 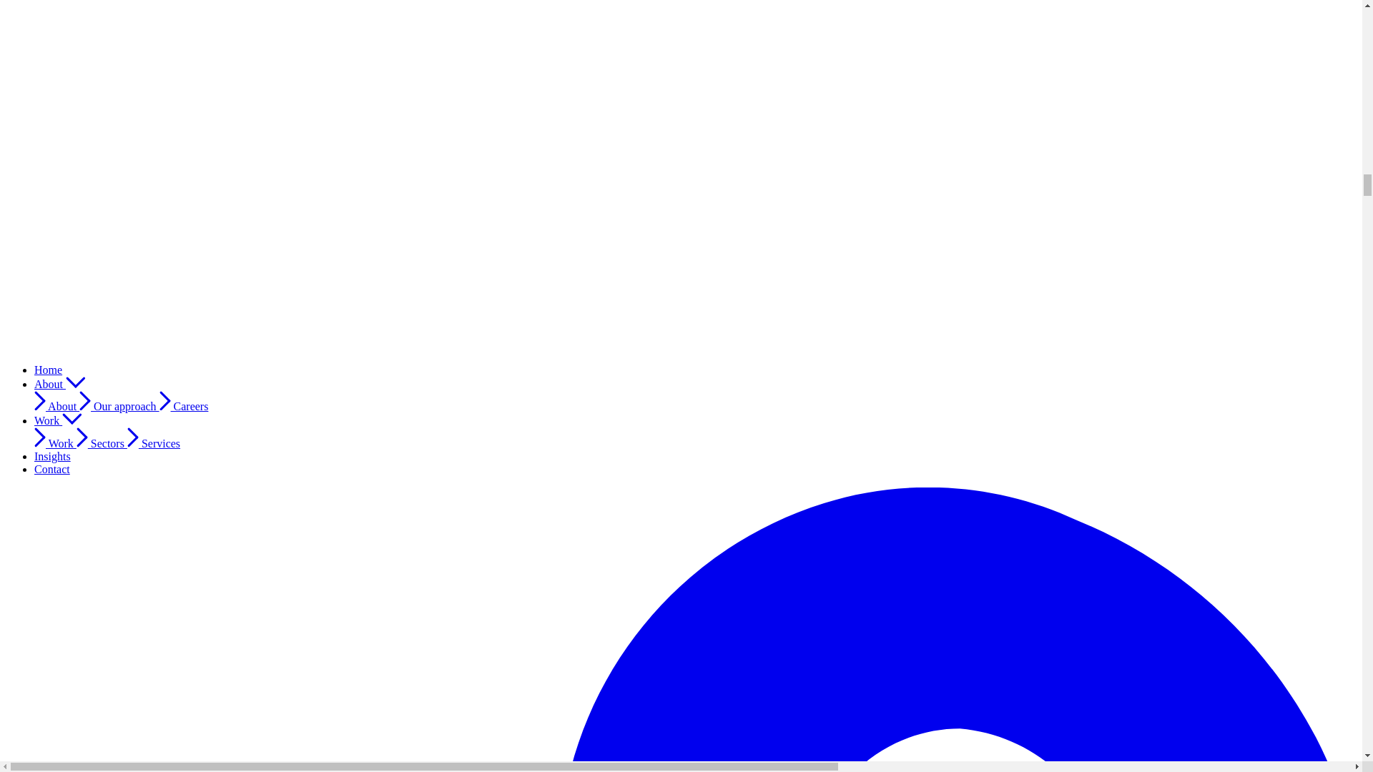 I want to click on Work, so click(x=59, y=420).